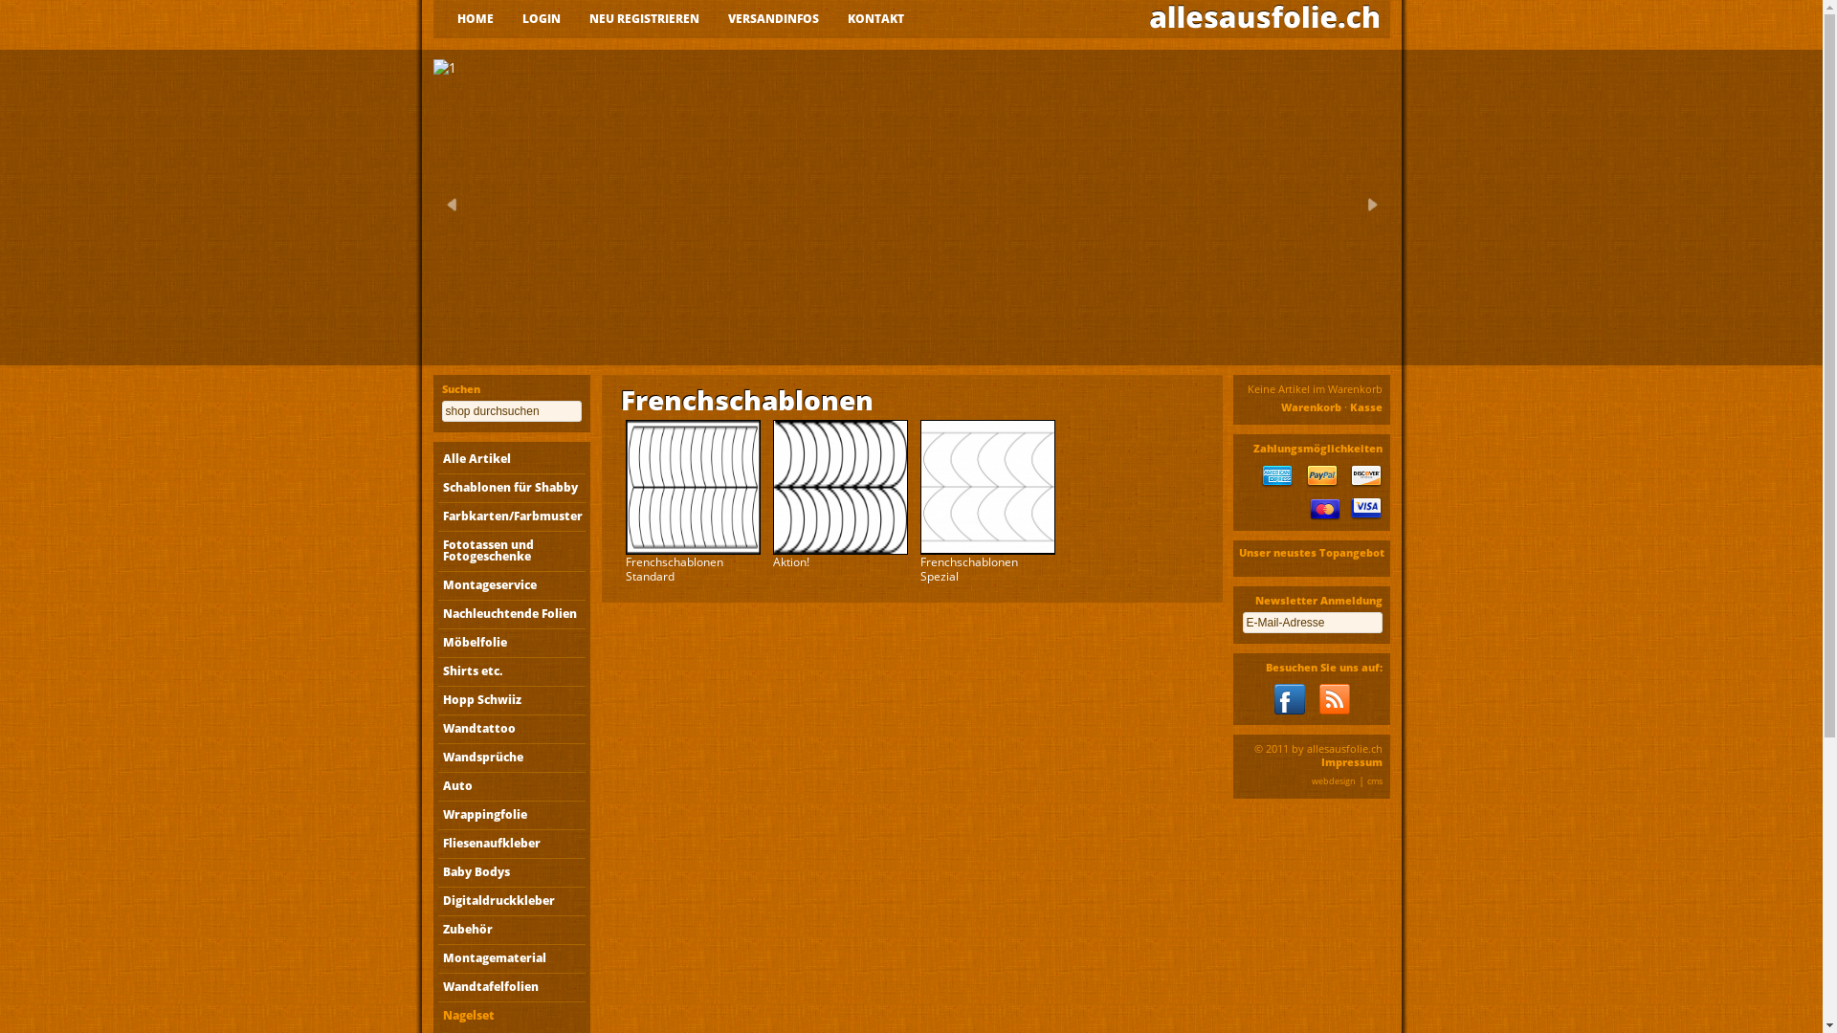 This screenshot has height=1033, width=1837. Describe the element at coordinates (876, 19) in the screenshot. I see `KONTAKT` at that location.